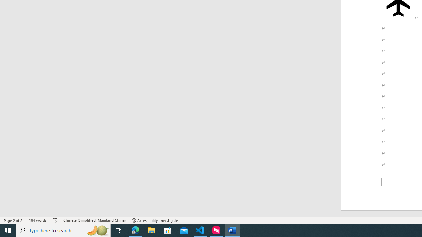  I want to click on Language Chinese (Simplified, Mainland China), so click(94, 220).